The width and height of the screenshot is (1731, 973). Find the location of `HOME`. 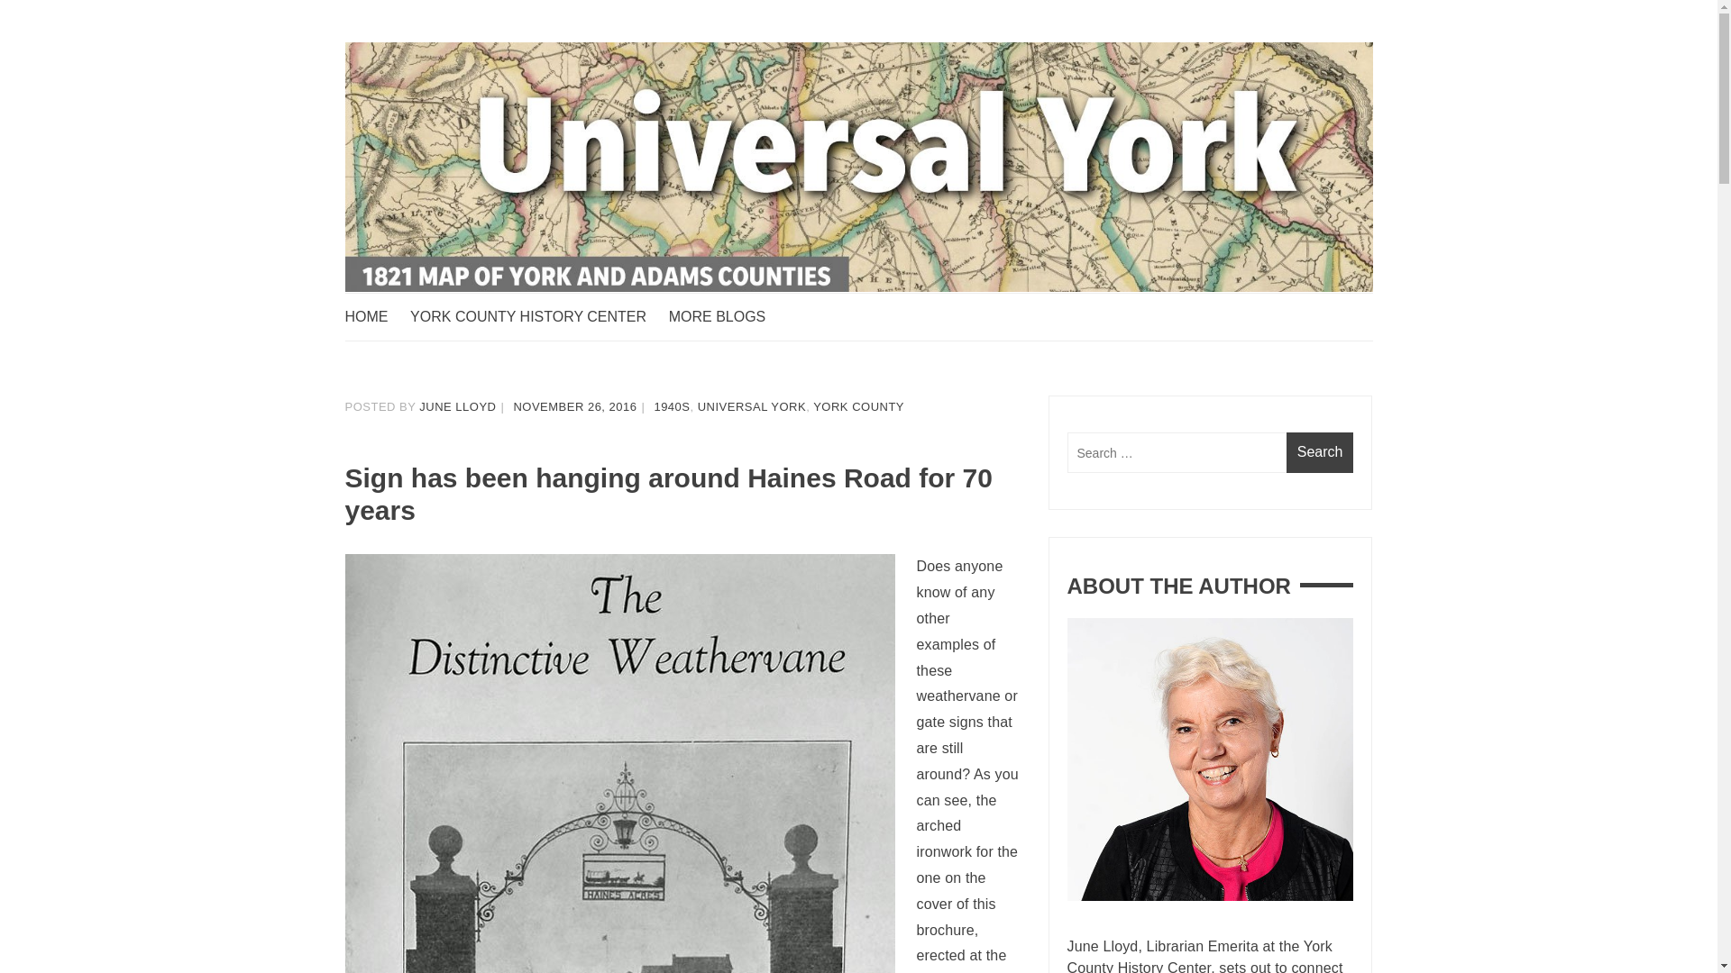

HOME is located at coordinates (375, 317).